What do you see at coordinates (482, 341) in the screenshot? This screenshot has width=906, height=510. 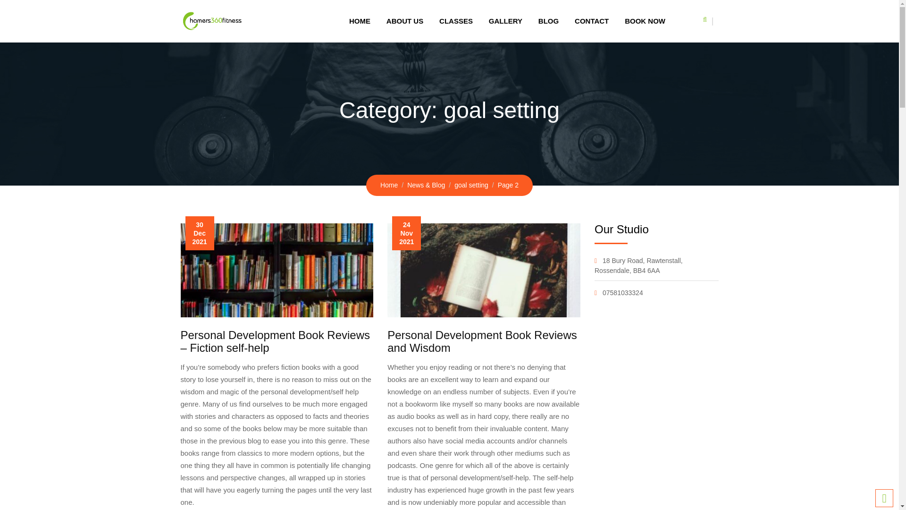 I see `Personal Development Book Reviews and Wisdom` at bounding box center [482, 341].